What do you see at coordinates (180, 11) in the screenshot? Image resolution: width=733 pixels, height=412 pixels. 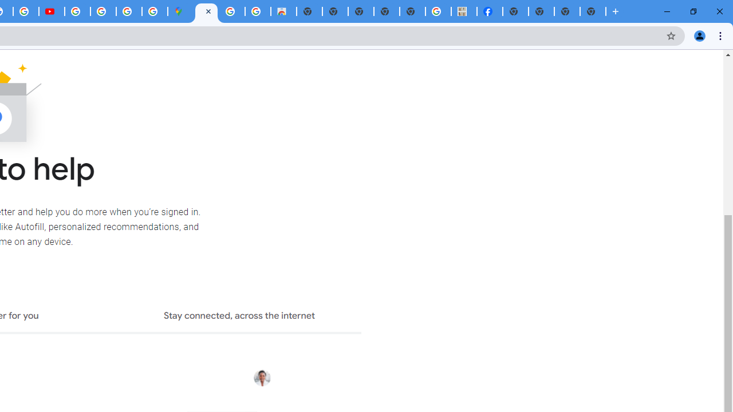 I see `Google Maps` at bounding box center [180, 11].